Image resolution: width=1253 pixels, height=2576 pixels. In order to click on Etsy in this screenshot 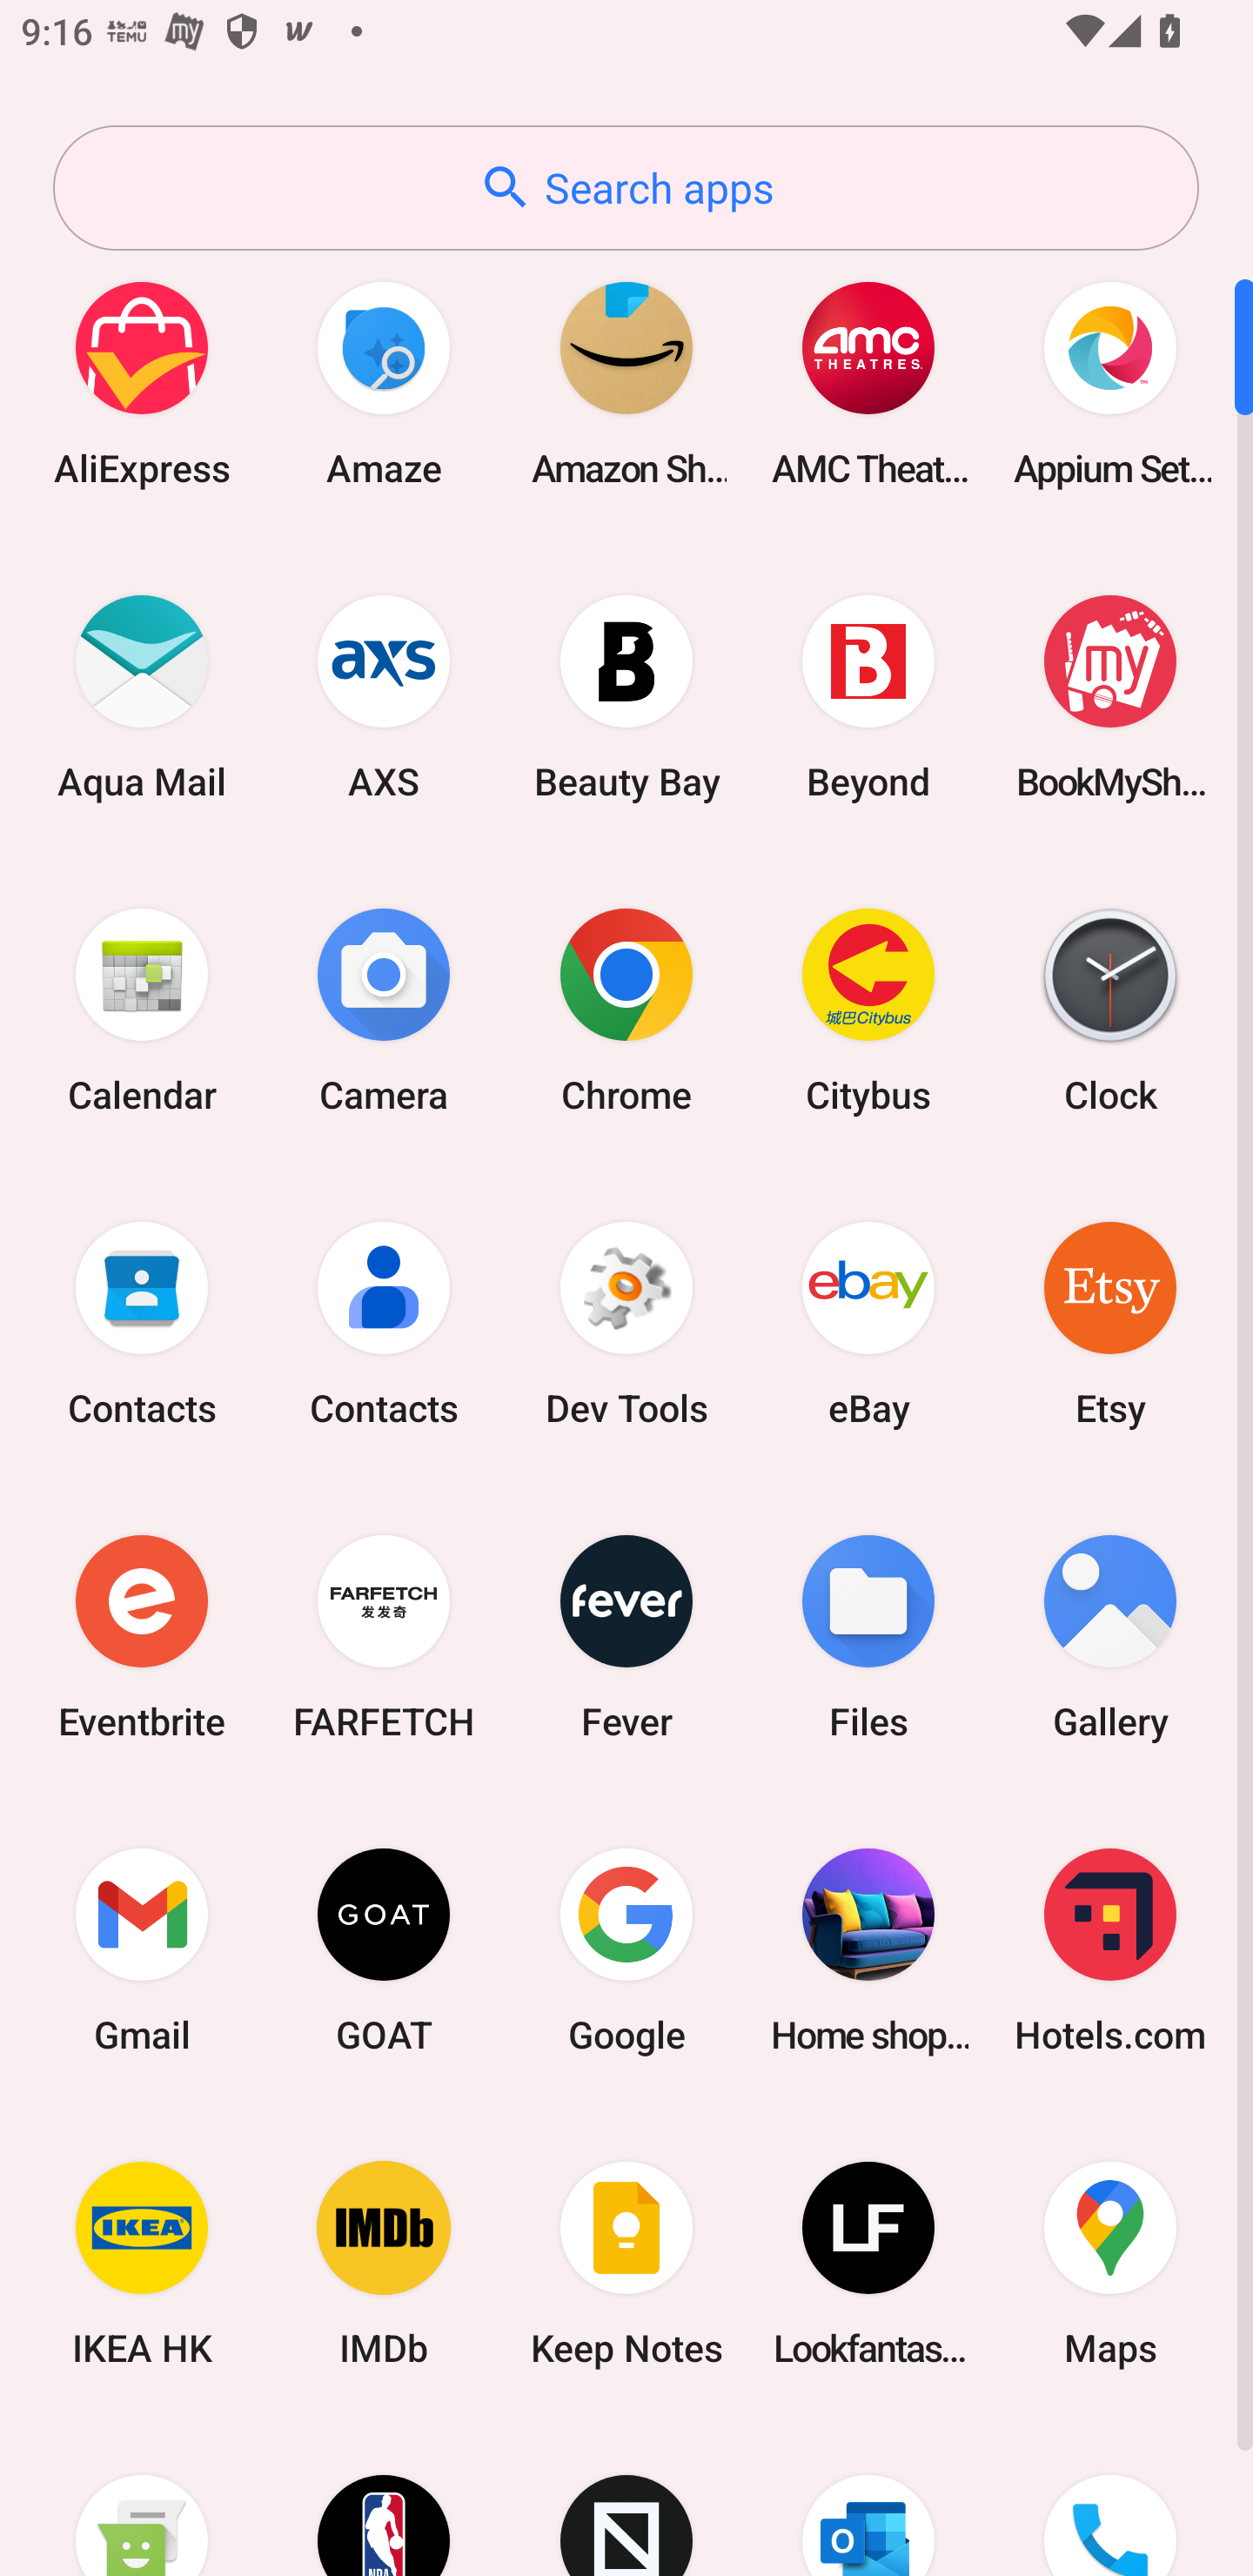, I will do `click(1110, 1323)`.